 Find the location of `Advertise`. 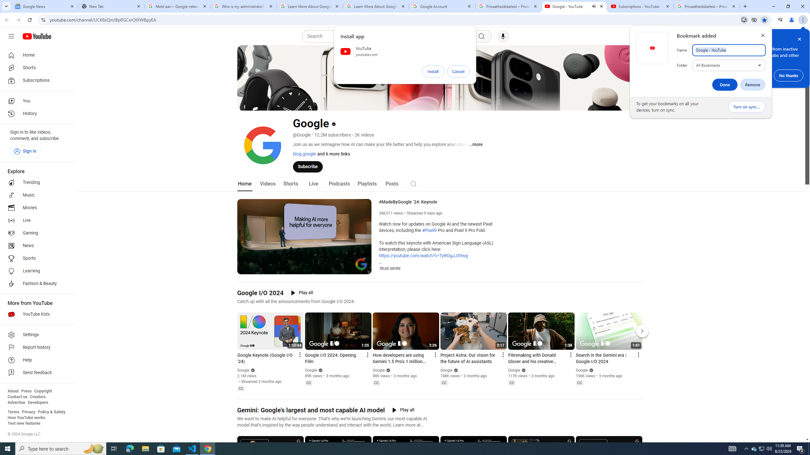

Advertise is located at coordinates (16, 403).